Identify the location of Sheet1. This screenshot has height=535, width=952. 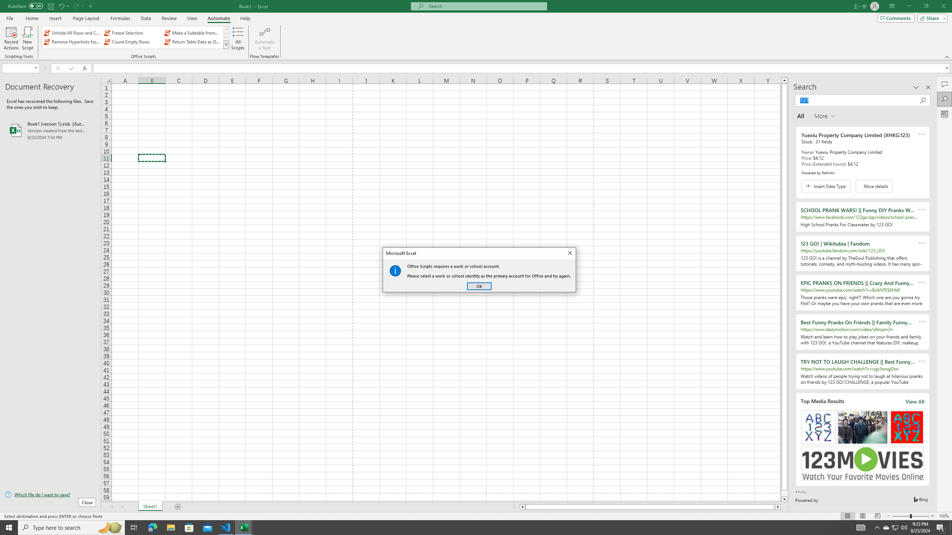
(150, 507).